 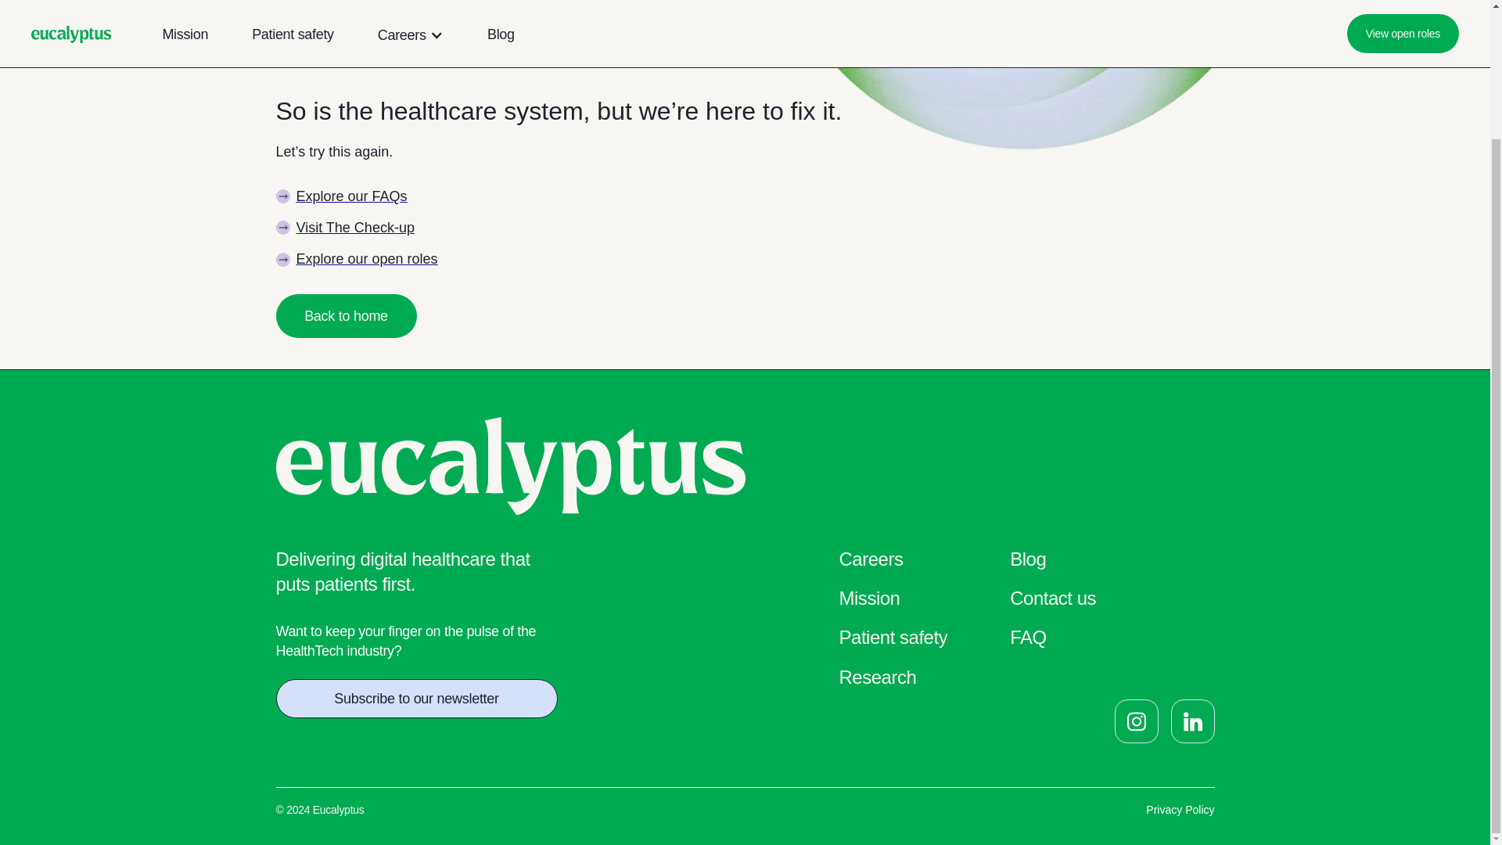 I want to click on Subscribe to our newsletter, so click(x=416, y=699).